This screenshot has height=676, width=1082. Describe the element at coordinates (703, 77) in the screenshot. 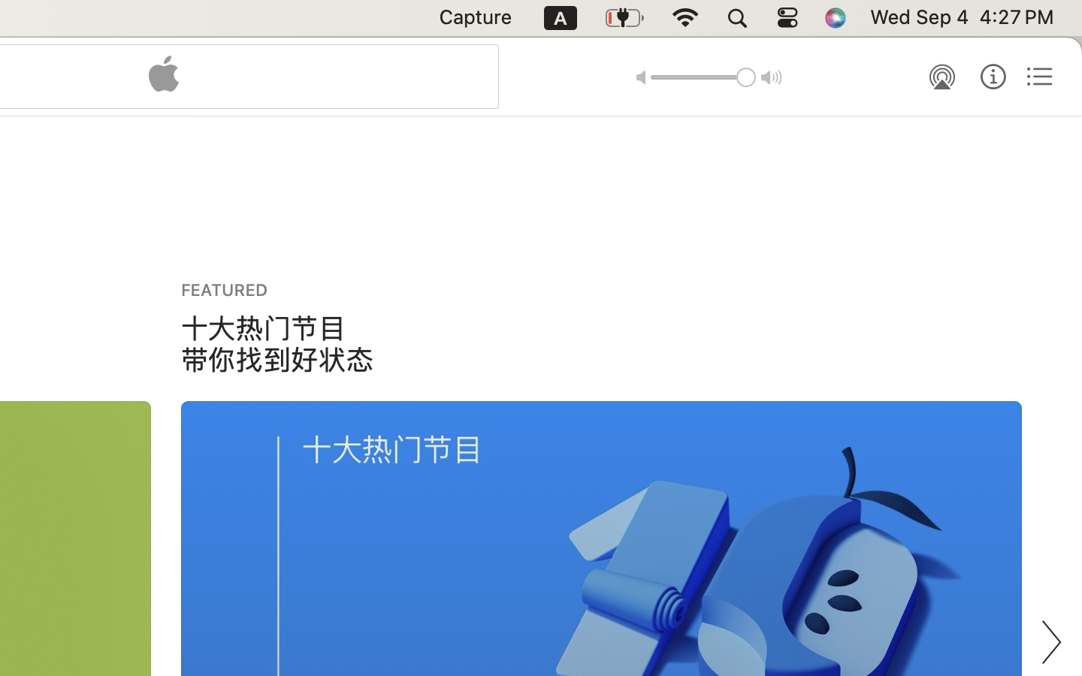

I see `1.0` at that location.